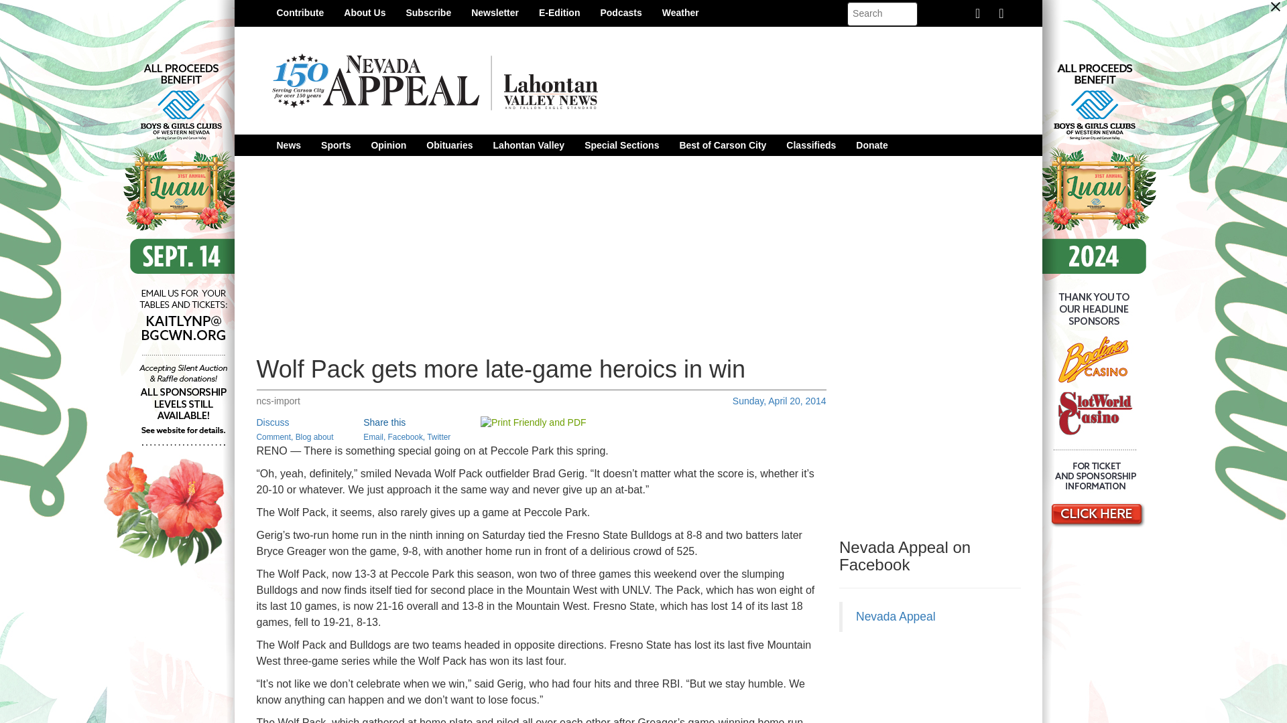  What do you see at coordinates (939, 684) in the screenshot?
I see `3rd party ad content` at bounding box center [939, 684].